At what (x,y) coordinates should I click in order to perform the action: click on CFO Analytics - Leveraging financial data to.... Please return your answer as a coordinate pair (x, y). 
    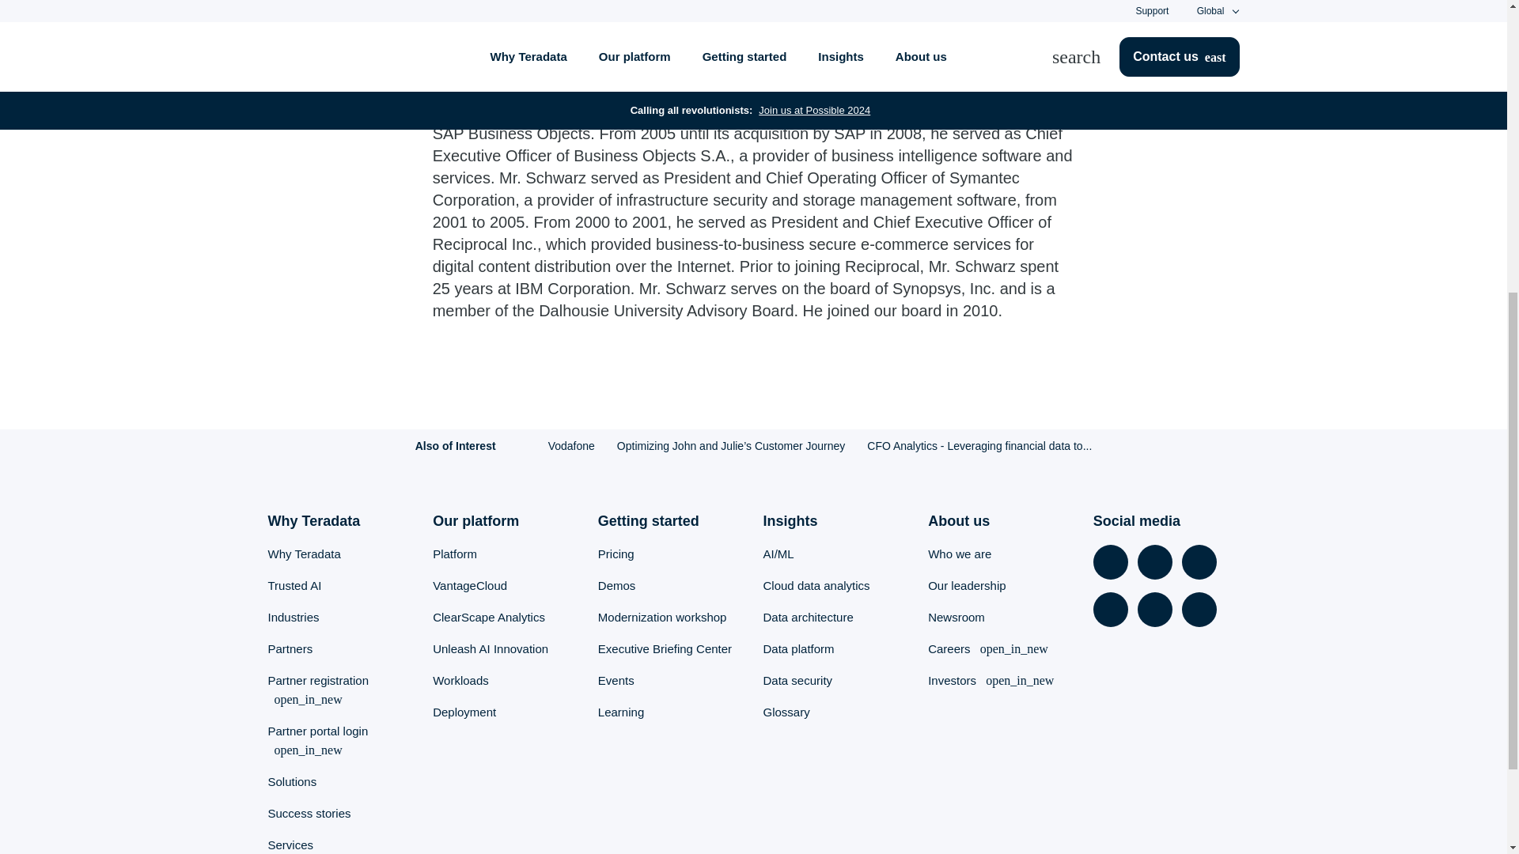
    Looking at the image, I should click on (979, 446).